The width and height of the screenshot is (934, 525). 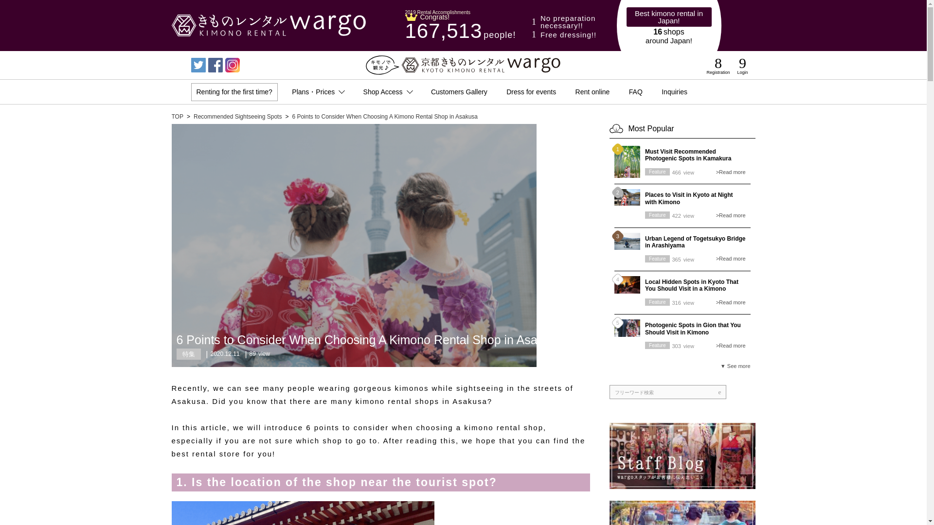 What do you see at coordinates (718, 65) in the screenshot?
I see `Registration` at bounding box center [718, 65].